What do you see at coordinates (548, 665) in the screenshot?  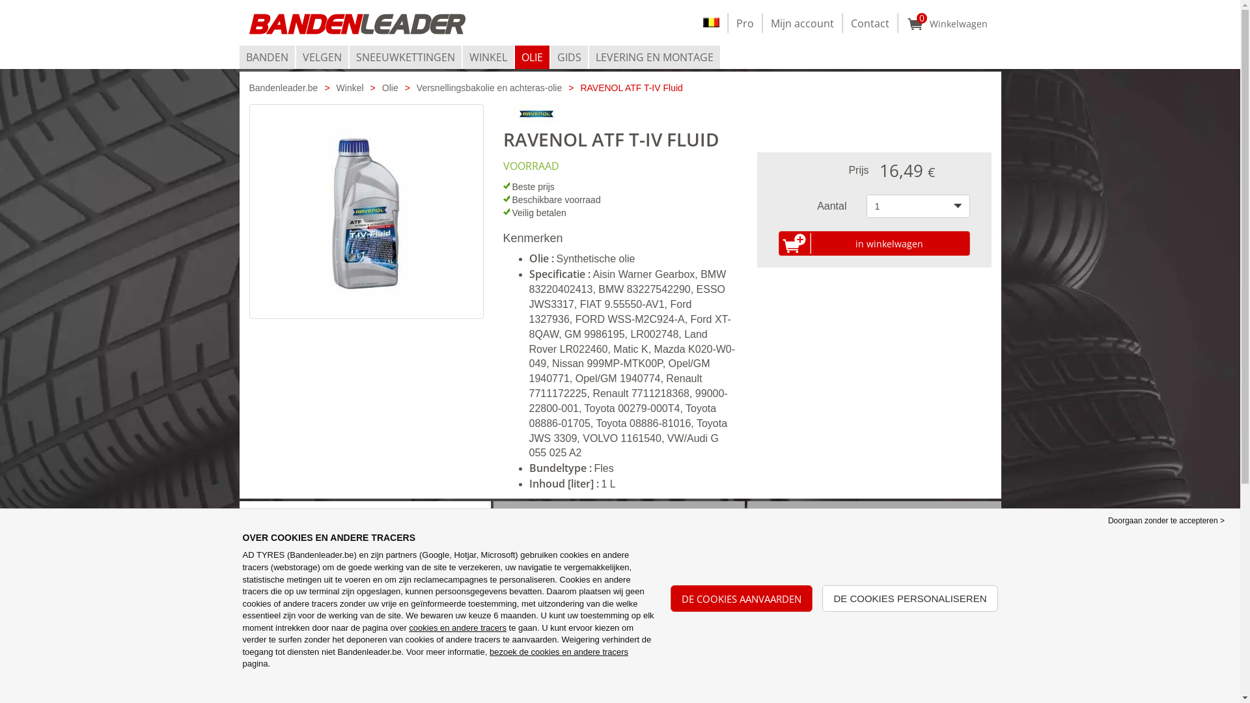 I see `Aluminium velgen` at bounding box center [548, 665].